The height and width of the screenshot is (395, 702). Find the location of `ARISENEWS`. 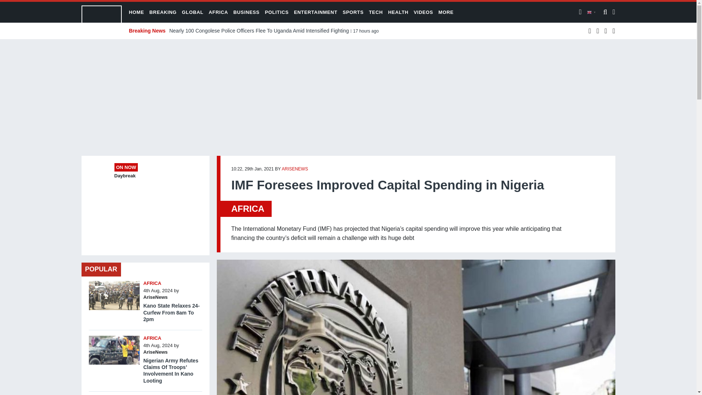

ARISENEWS is located at coordinates (295, 169).